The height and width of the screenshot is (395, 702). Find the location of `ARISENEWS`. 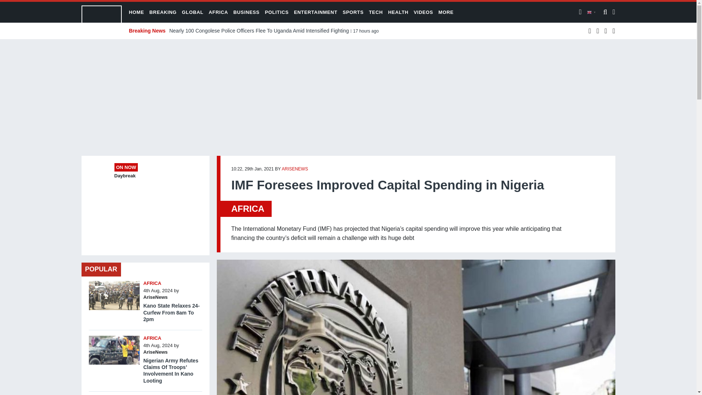

ARISENEWS is located at coordinates (295, 169).